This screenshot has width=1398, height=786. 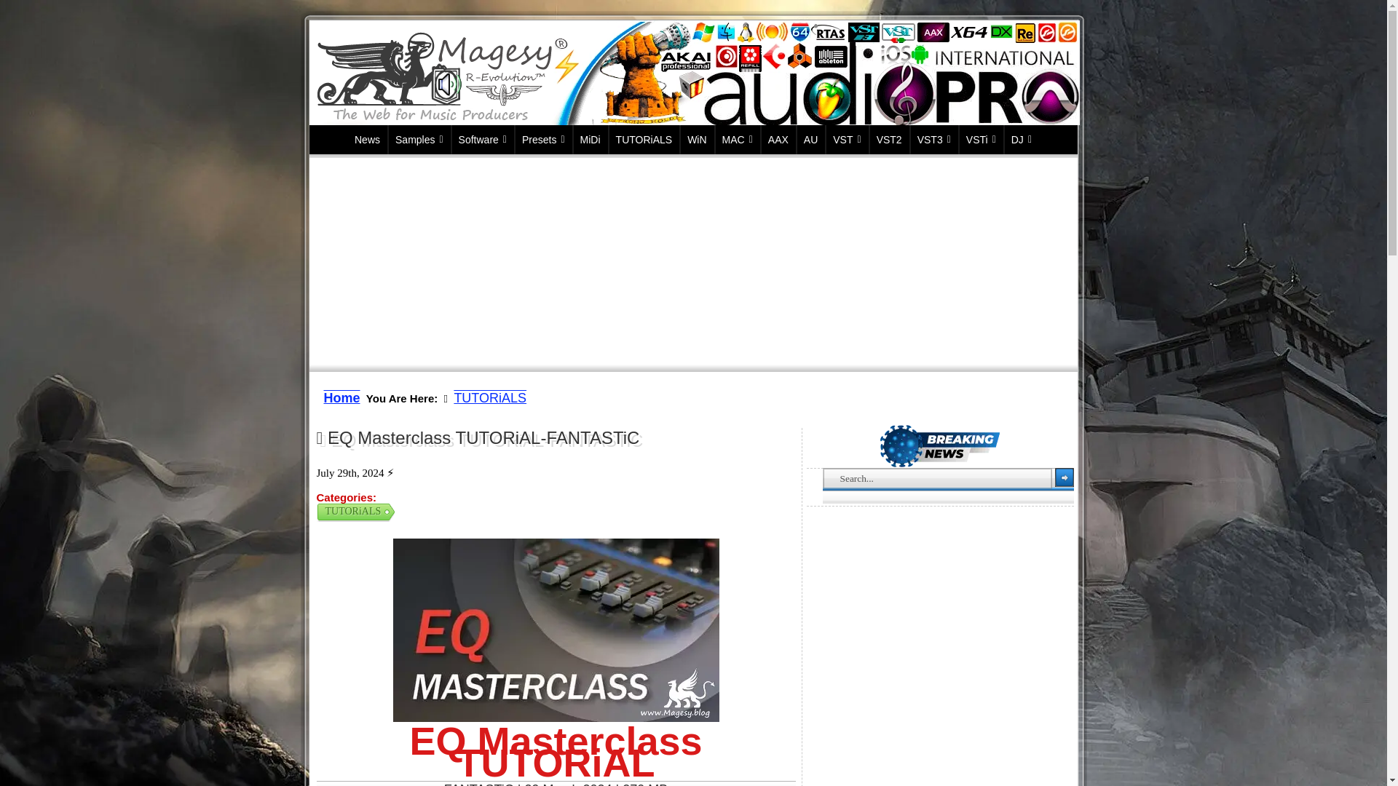 I want to click on News and Magazines, so click(x=367, y=139).